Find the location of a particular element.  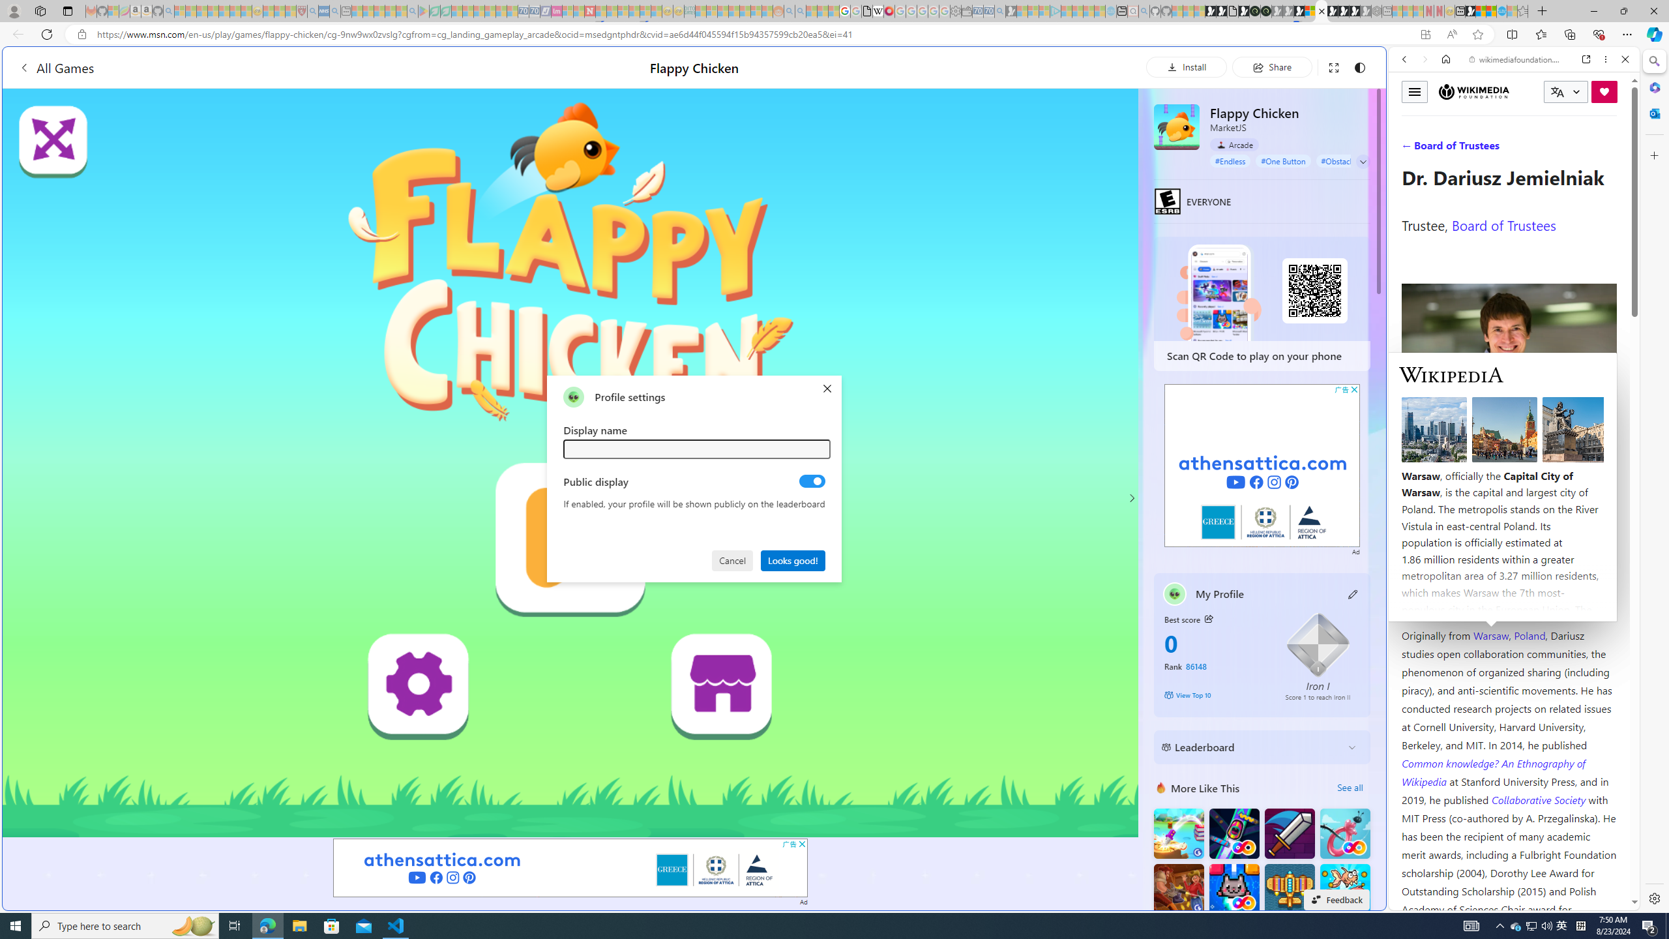

Toggle menu is located at coordinates (1414, 91).